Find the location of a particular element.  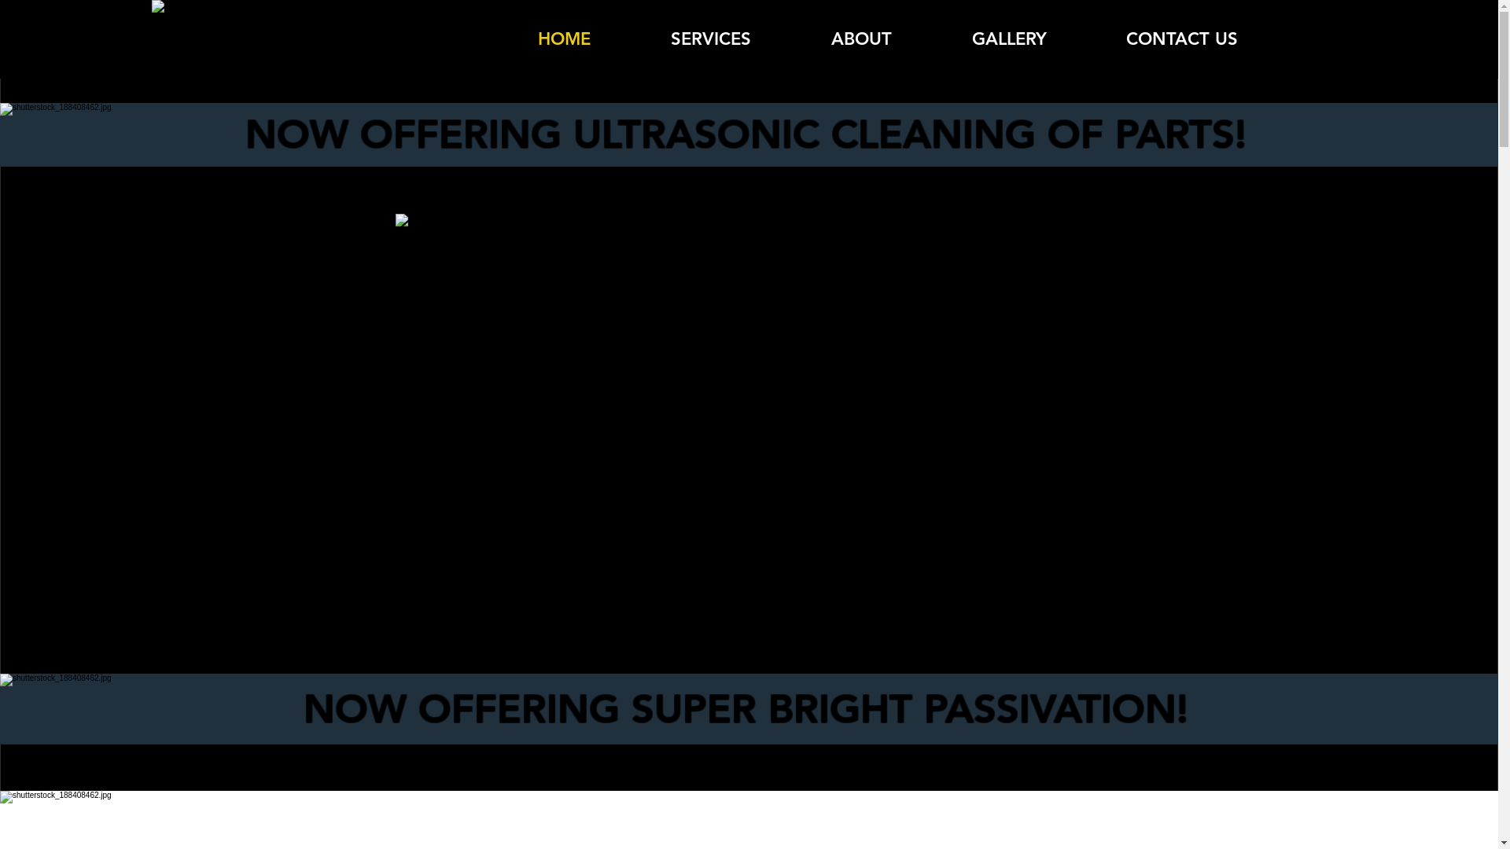

GALLERY is located at coordinates (1008, 39).